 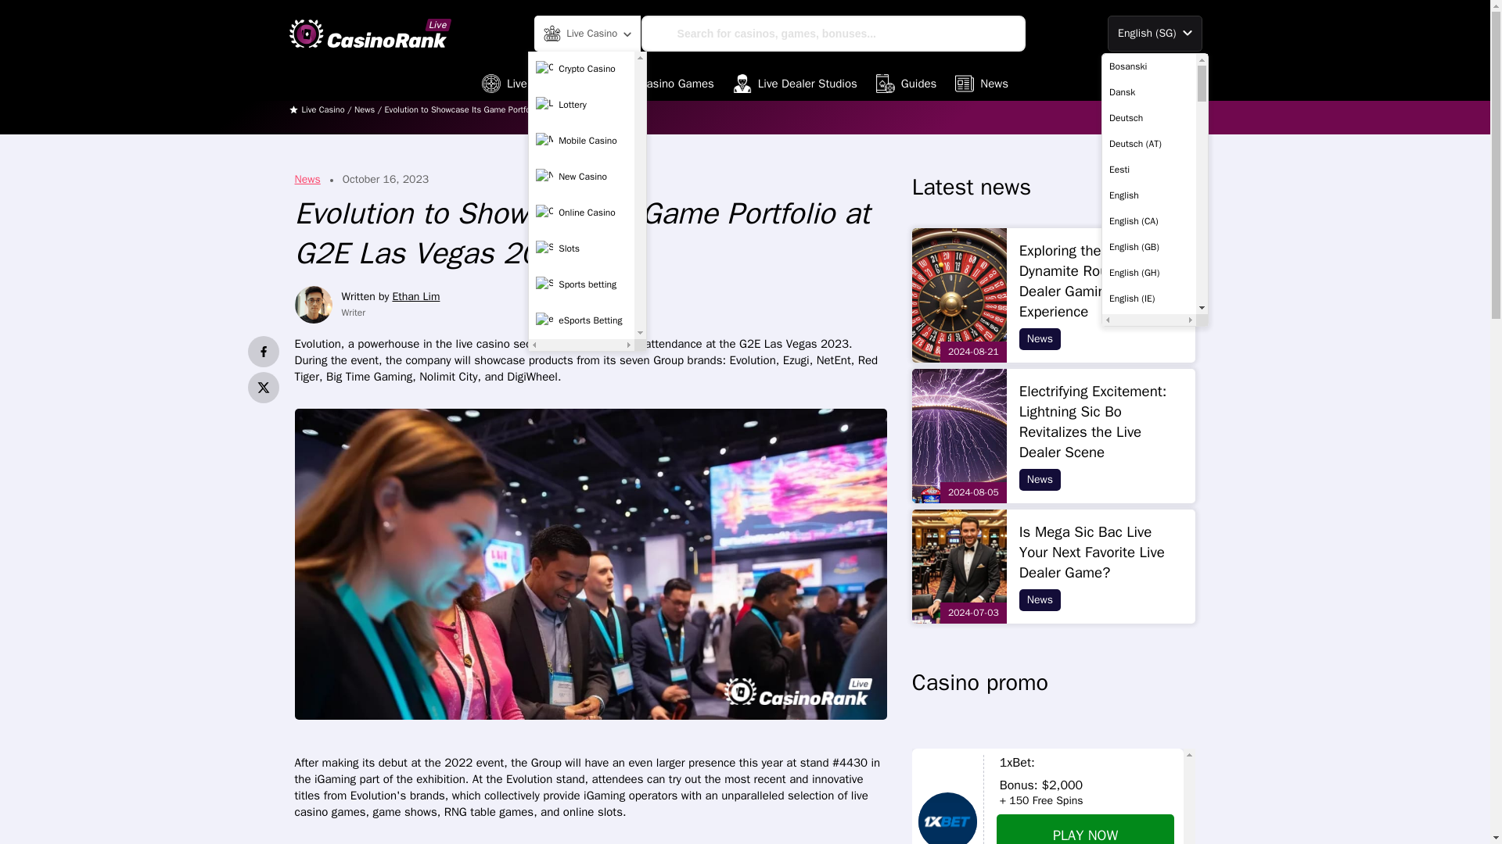 I want to click on Mobile Casino, so click(x=580, y=141).